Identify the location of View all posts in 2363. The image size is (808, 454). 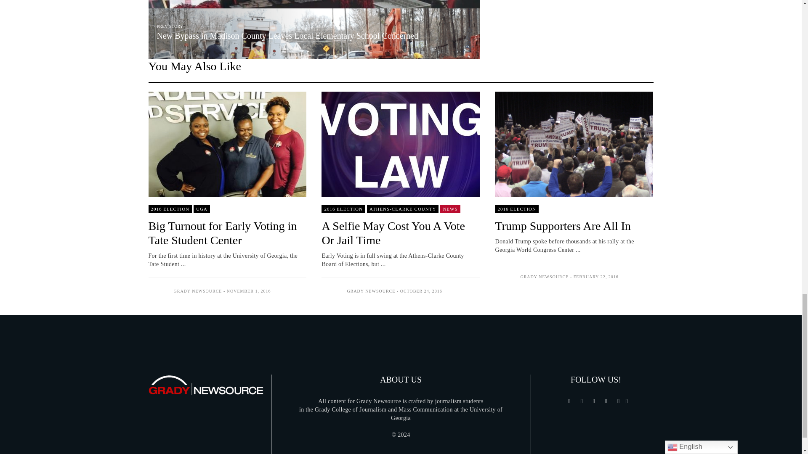
(517, 209).